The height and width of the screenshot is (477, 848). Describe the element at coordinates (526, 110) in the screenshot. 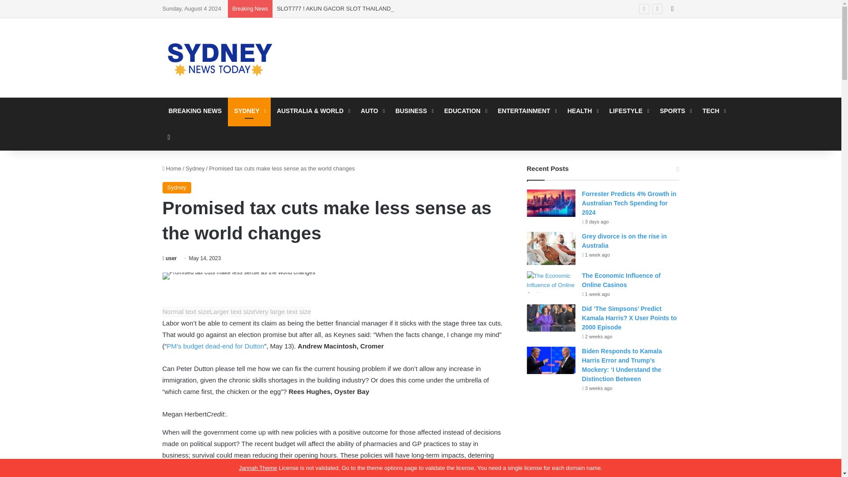

I see `ENTERTAINMENT` at that location.